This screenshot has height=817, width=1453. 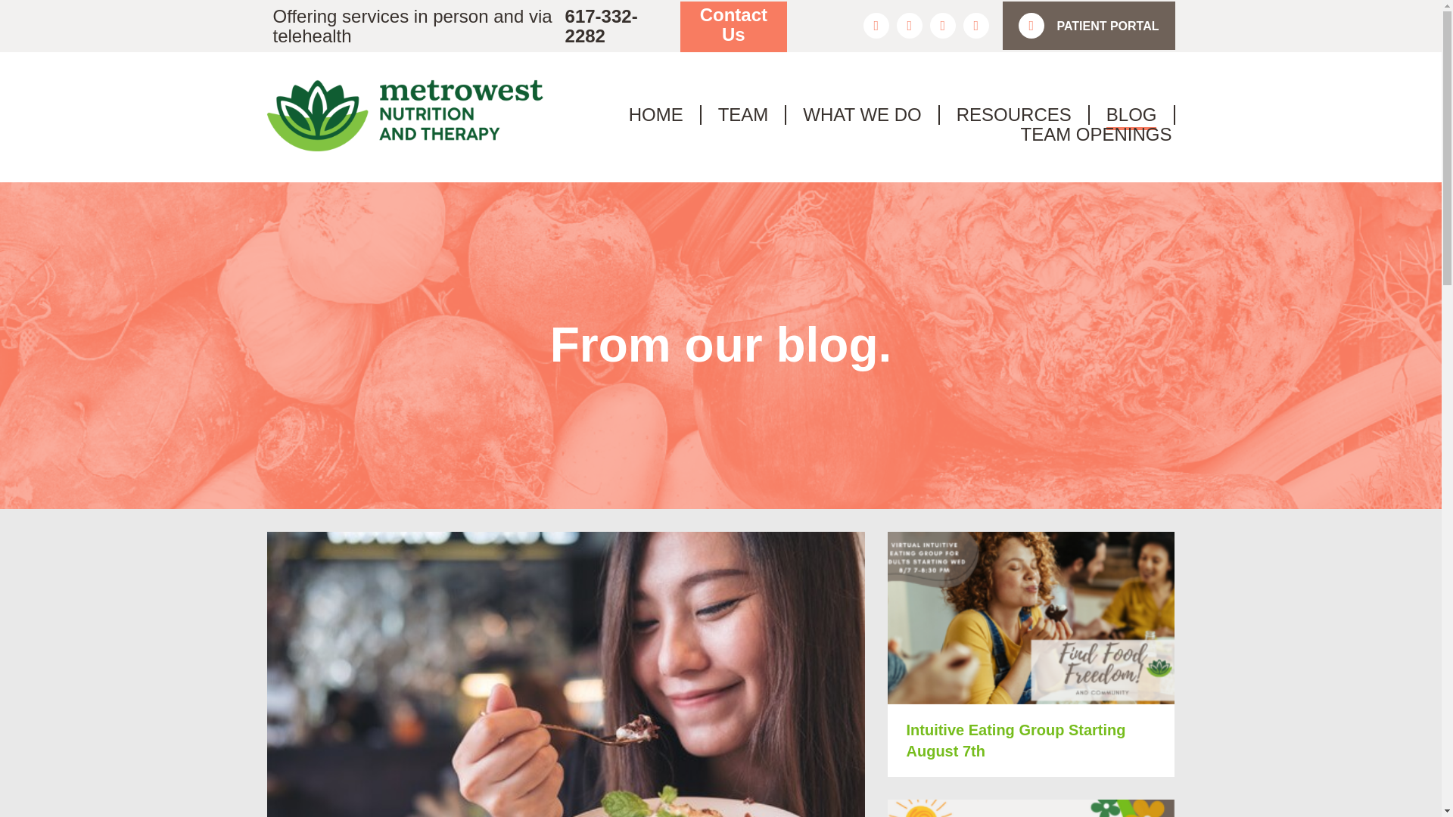 What do you see at coordinates (655, 115) in the screenshot?
I see `HOME` at bounding box center [655, 115].